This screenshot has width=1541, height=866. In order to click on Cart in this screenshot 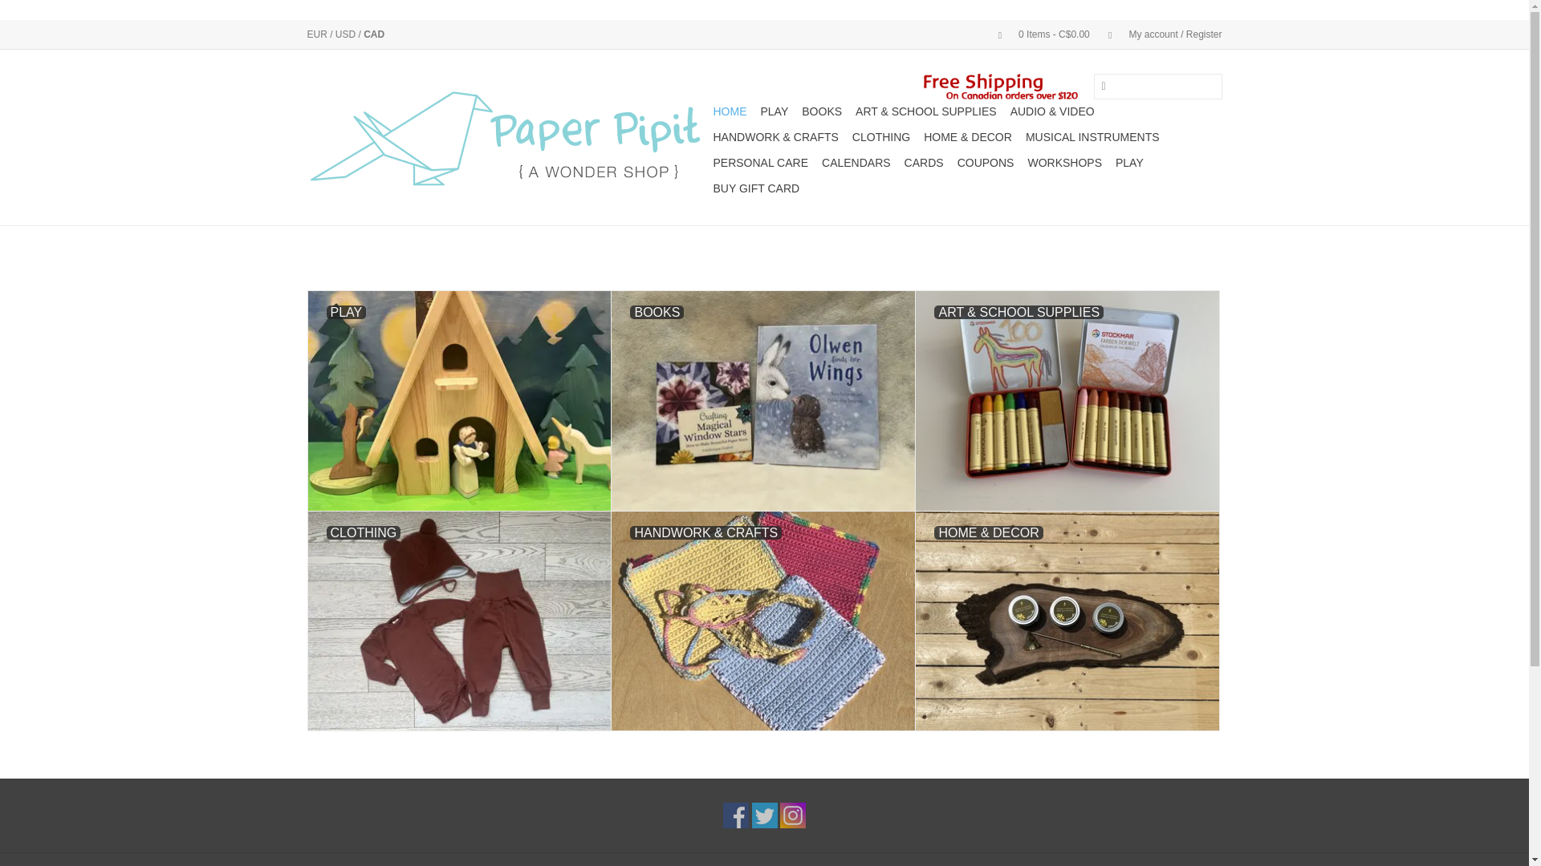, I will do `click(1037, 34)`.